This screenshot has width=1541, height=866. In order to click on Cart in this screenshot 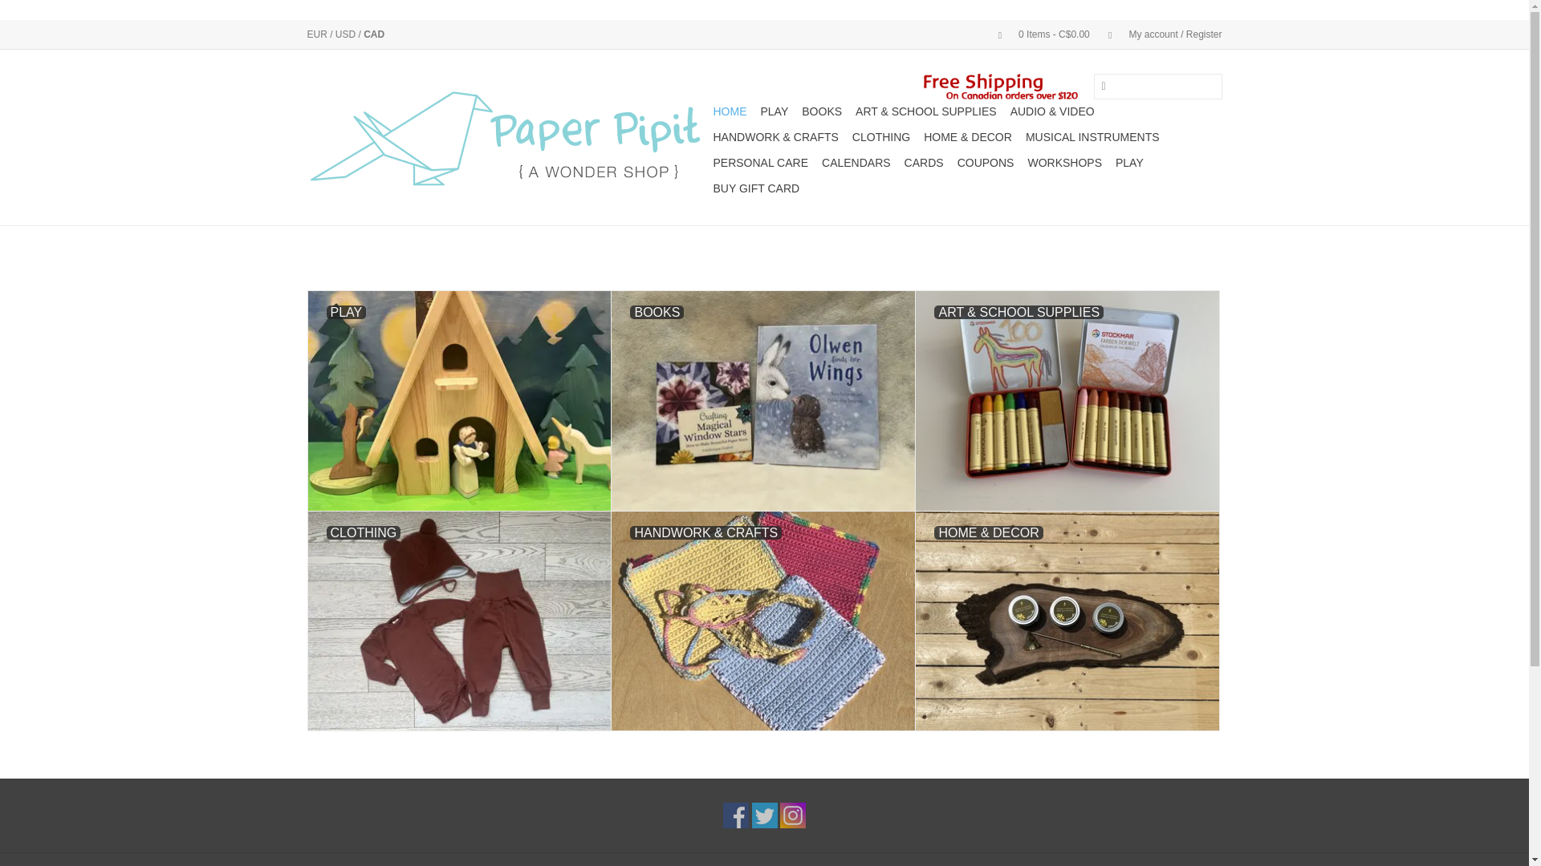, I will do `click(1037, 34)`.